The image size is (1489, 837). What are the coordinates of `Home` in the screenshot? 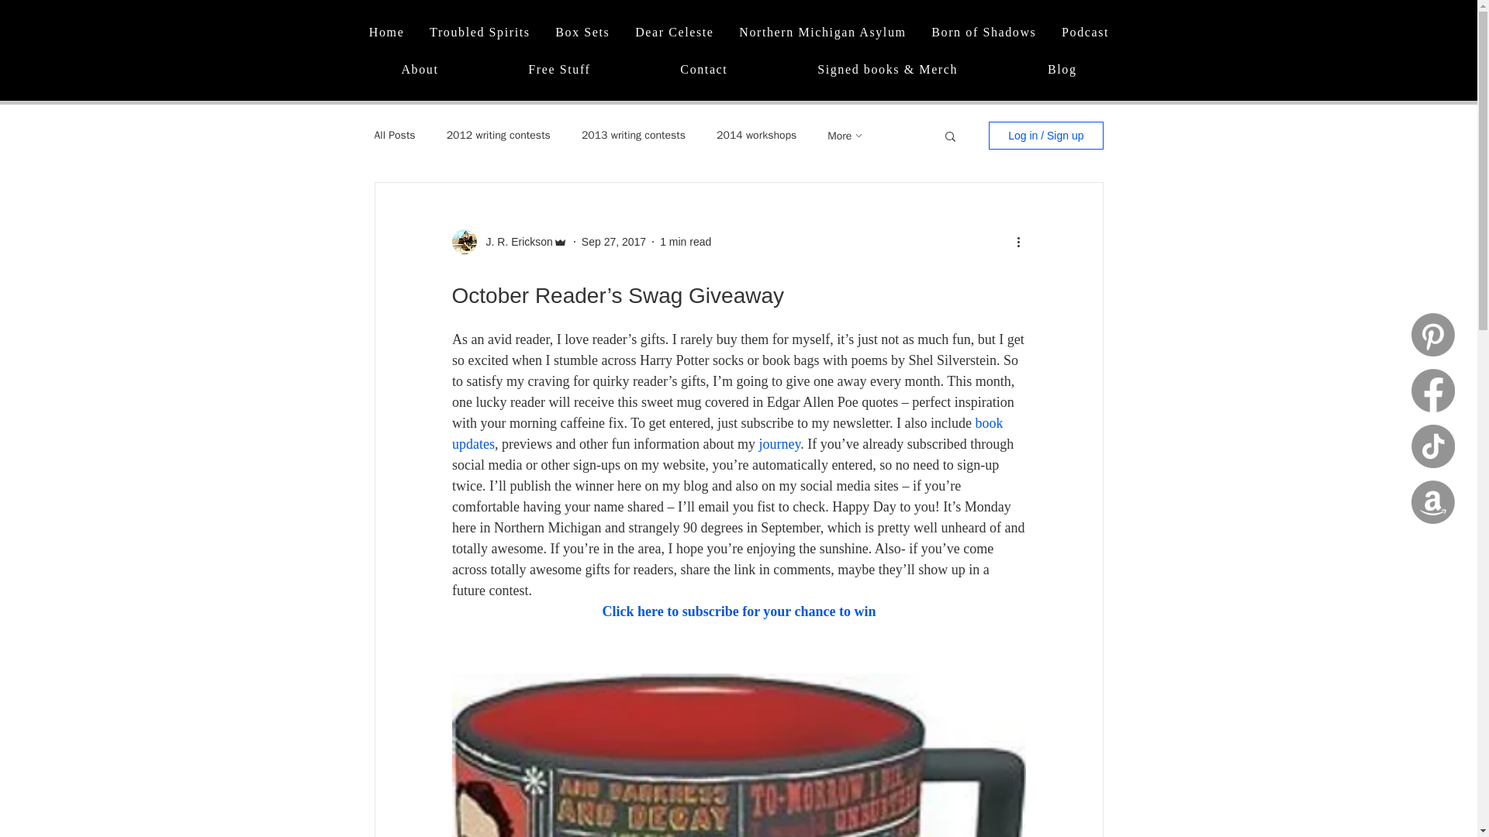 It's located at (386, 33).